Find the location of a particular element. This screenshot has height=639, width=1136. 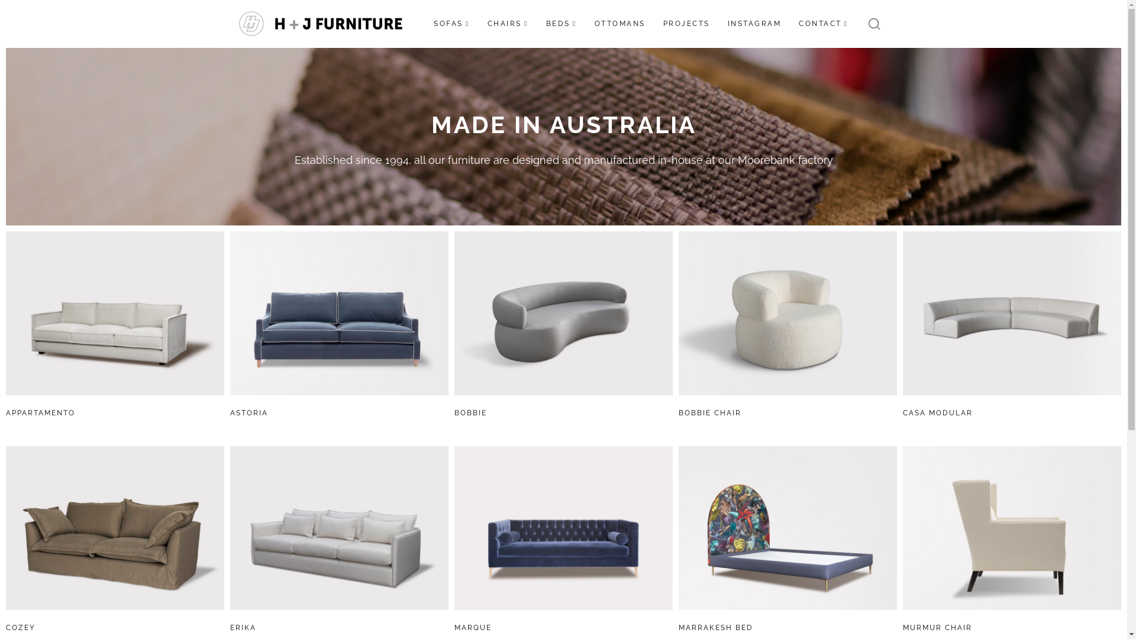

SOFAS is located at coordinates (451, 24).